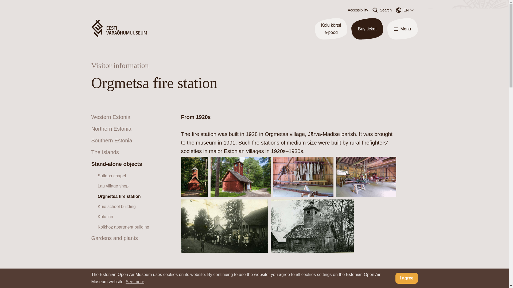 This screenshot has height=288, width=513. Describe the element at coordinates (111, 129) in the screenshot. I see `Northern Estonia` at that location.